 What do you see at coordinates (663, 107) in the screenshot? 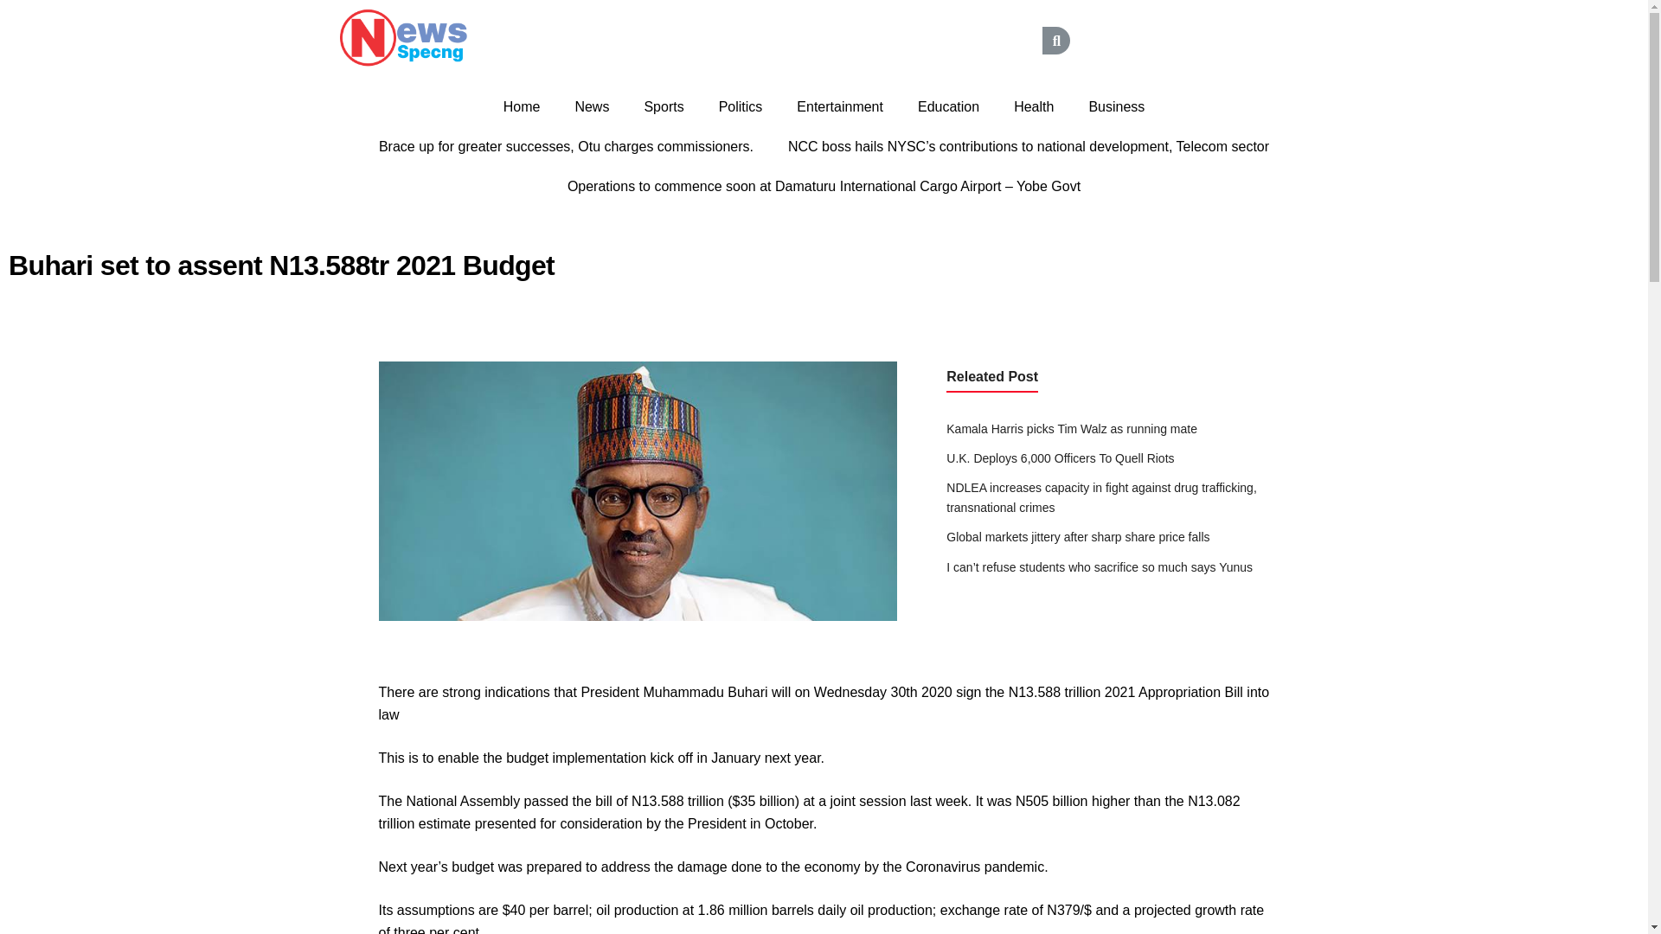
I see `Sports` at bounding box center [663, 107].